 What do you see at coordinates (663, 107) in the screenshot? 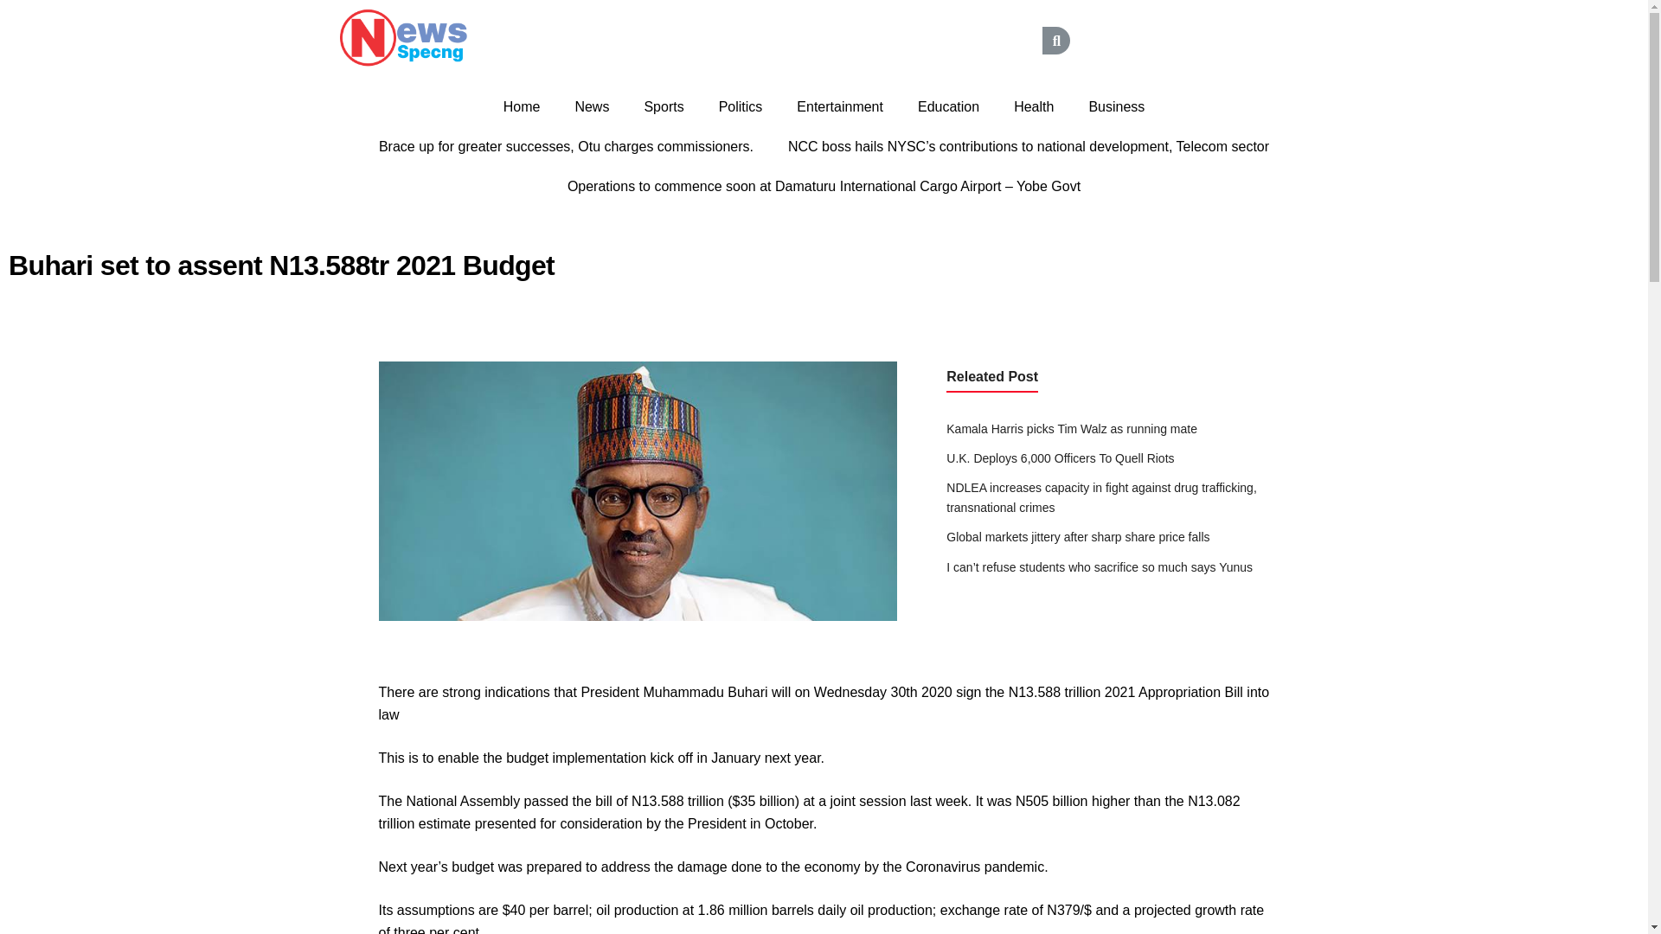
I see `Sports` at bounding box center [663, 107].